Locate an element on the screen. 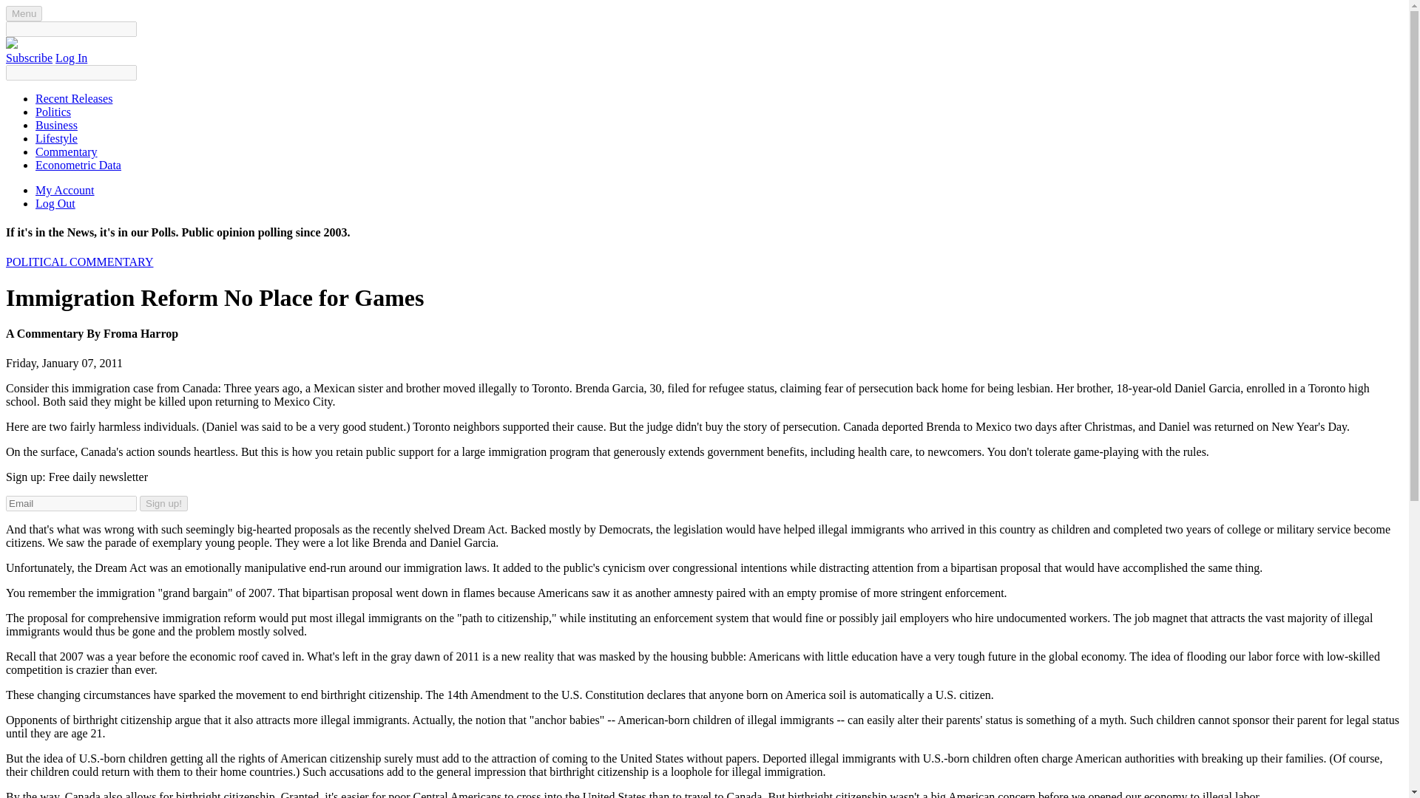  Log Out is located at coordinates (55, 203).